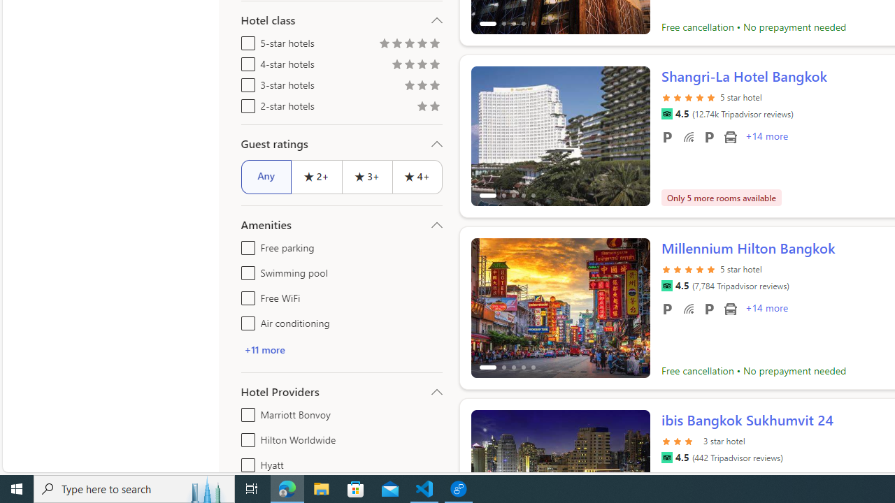 Image resolution: width=895 pixels, height=503 pixels. What do you see at coordinates (245, 462) in the screenshot?
I see `Hyatt` at bounding box center [245, 462].